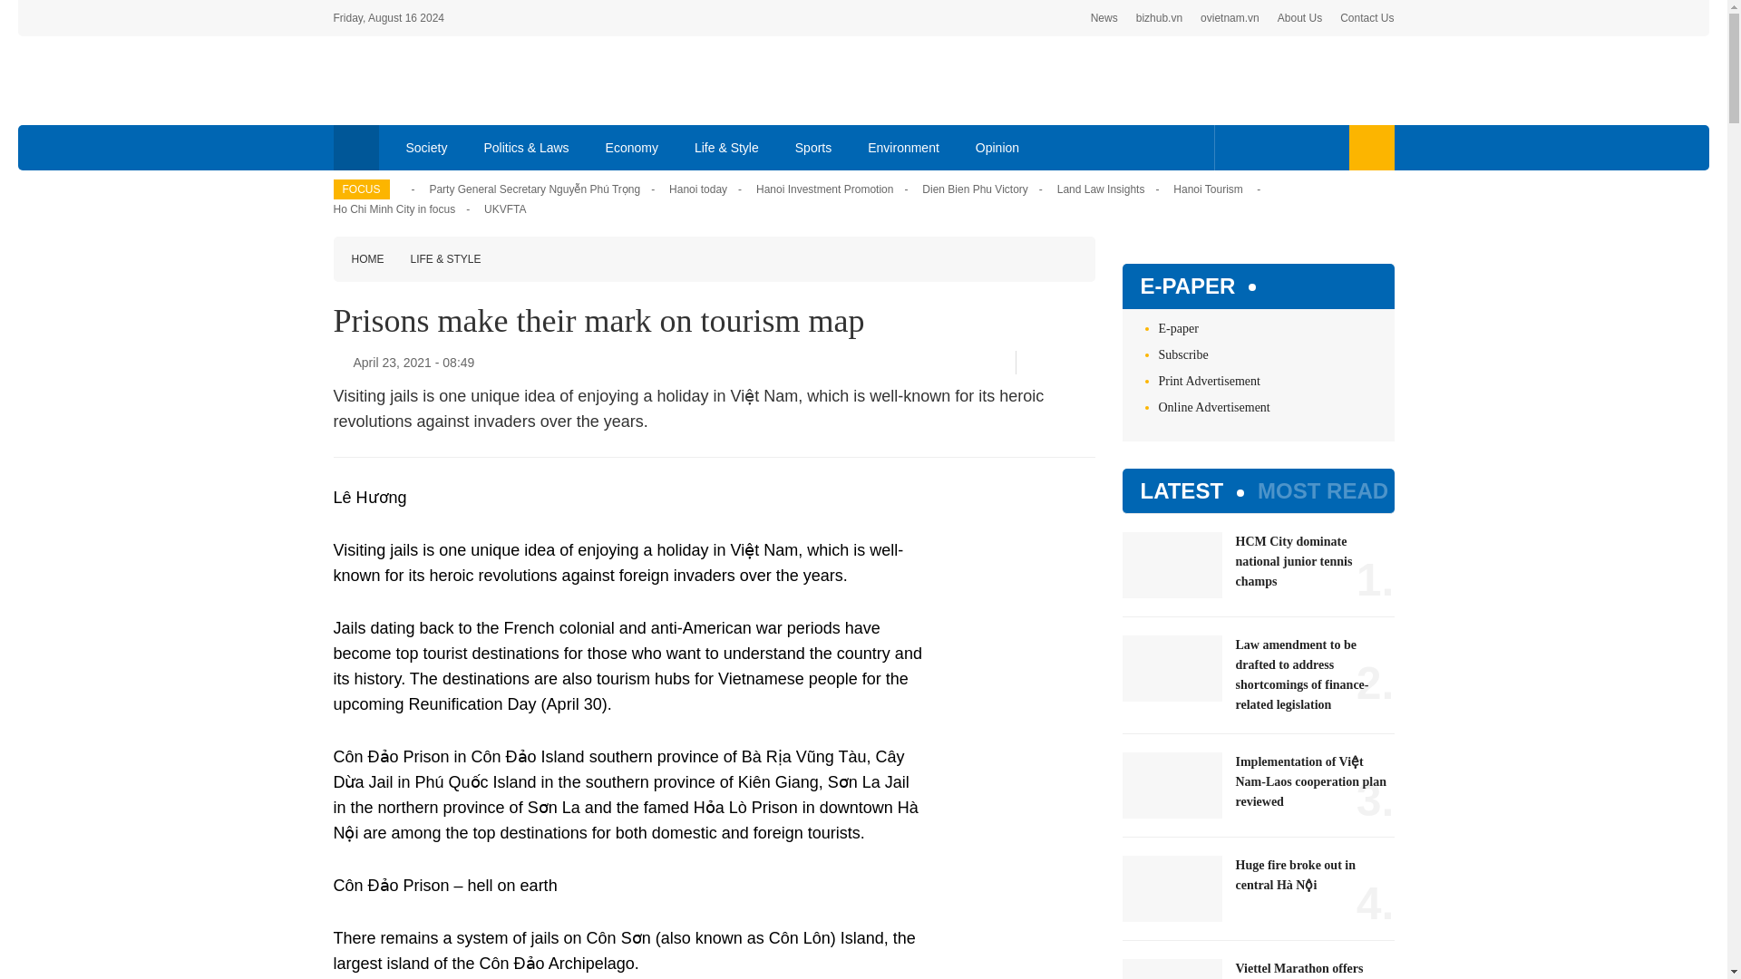 The image size is (1741, 979). Describe the element at coordinates (1159, 18) in the screenshot. I see `bizhub.vn` at that location.